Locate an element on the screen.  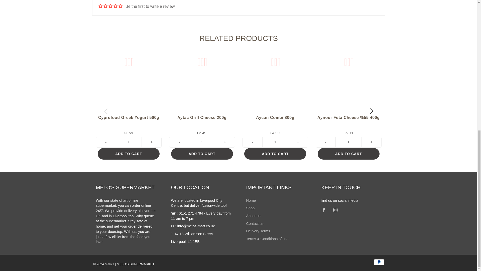
Add to cart is located at coordinates (275, 154).